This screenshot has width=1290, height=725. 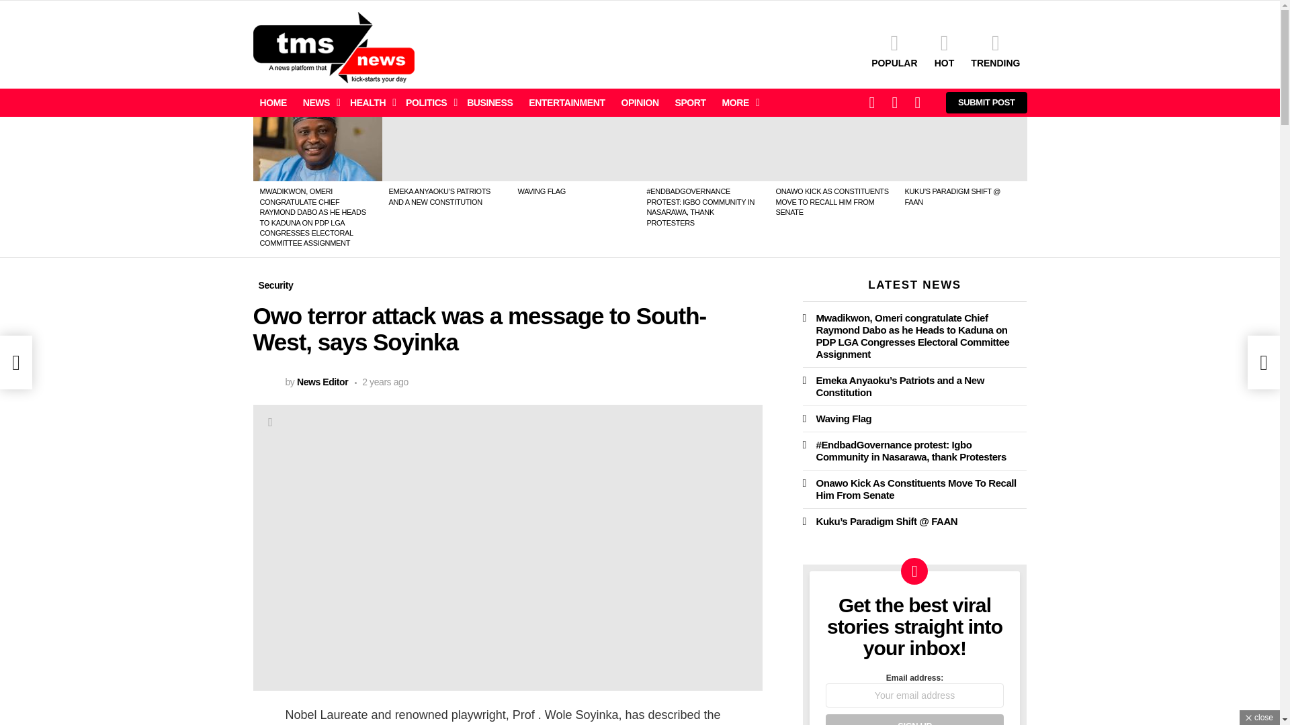 I want to click on BUSINESS, so click(x=490, y=103).